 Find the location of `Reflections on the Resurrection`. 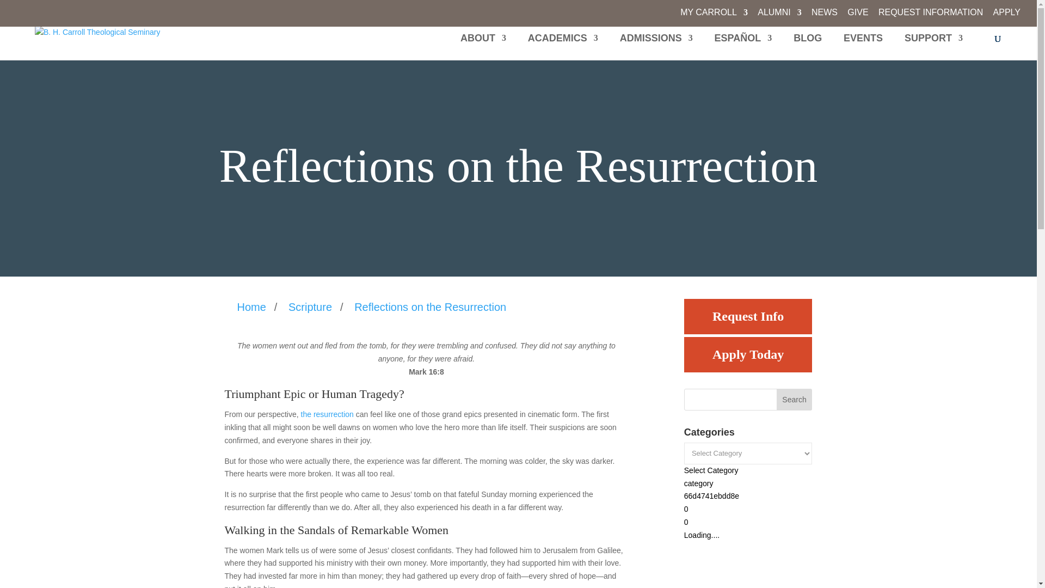

Reflections on the Resurrection is located at coordinates (430, 307).